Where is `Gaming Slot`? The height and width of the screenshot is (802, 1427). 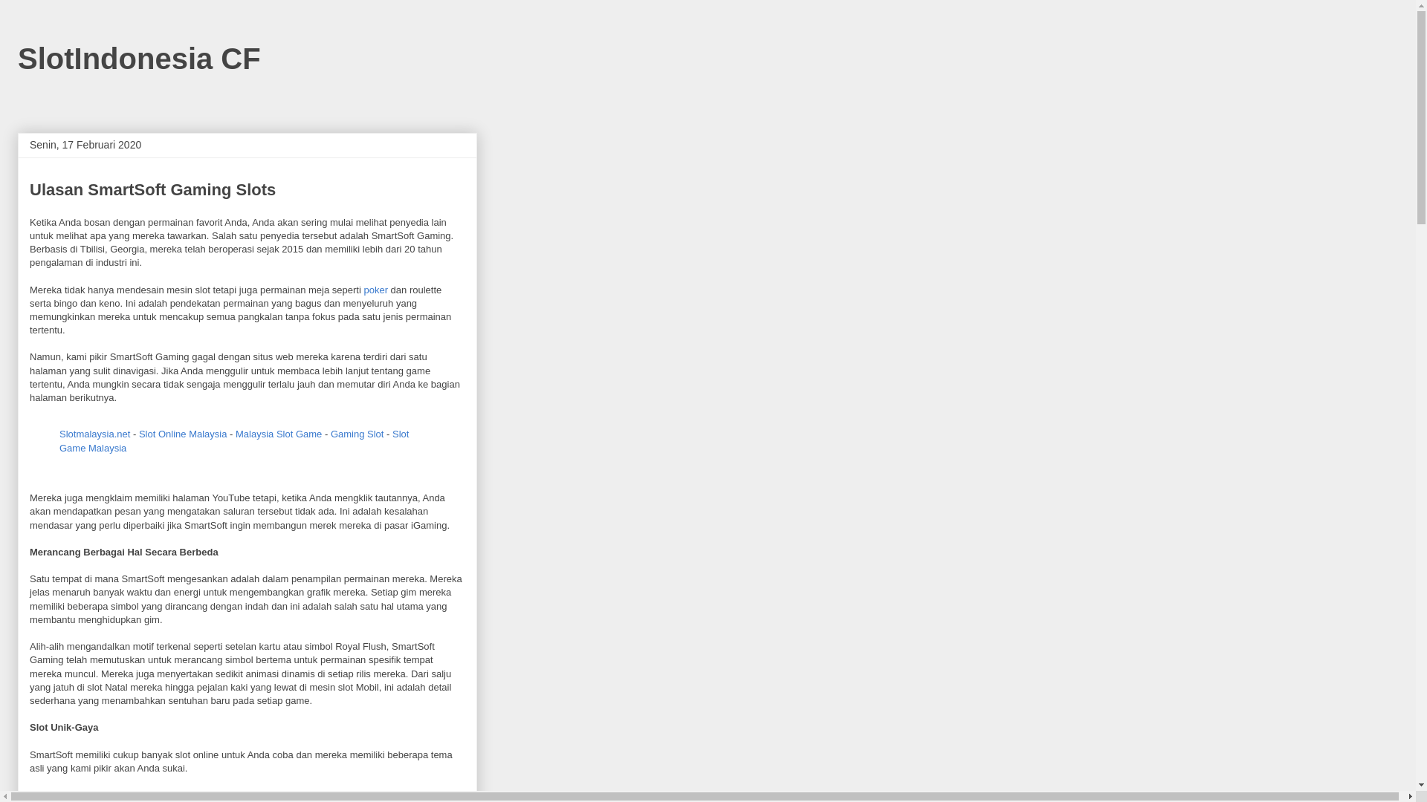 Gaming Slot is located at coordinates (357, 434).